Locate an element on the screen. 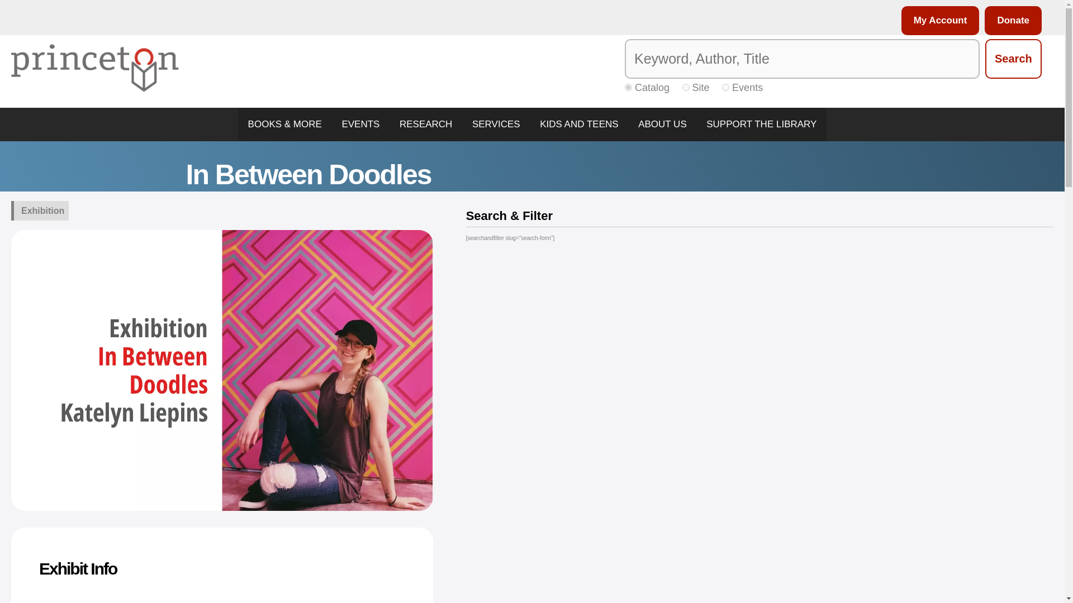 The height and width of the screenshot is (603, 1073). EVENTS is located at coordinates (361, 124).